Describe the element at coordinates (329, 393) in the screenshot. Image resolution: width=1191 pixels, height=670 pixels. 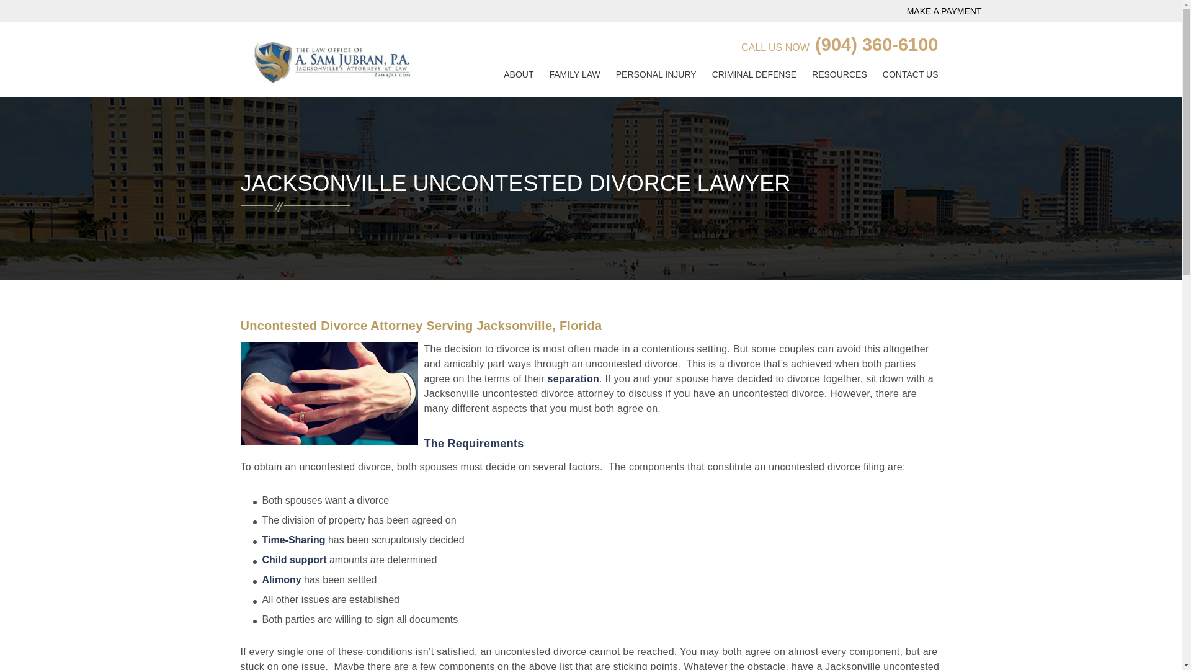
I see `Jacksonville Uncontested Divorce Lawyer` at that location.